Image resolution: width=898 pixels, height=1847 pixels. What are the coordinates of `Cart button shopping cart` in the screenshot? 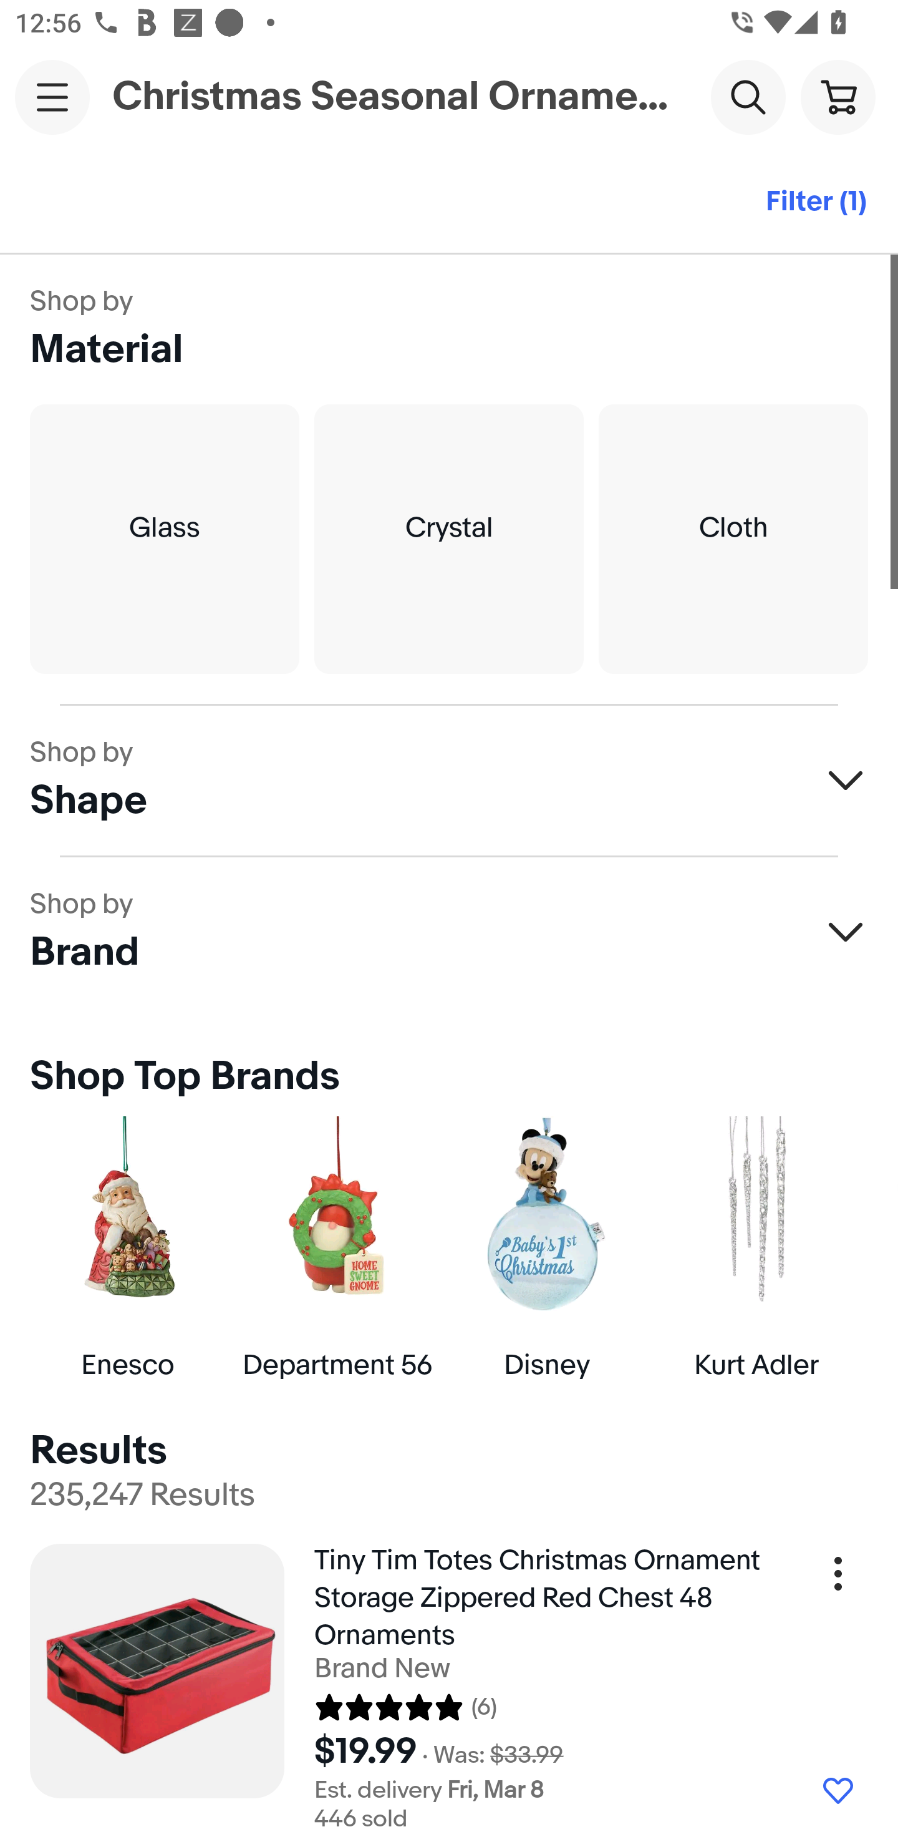 It's located at (838, 96).